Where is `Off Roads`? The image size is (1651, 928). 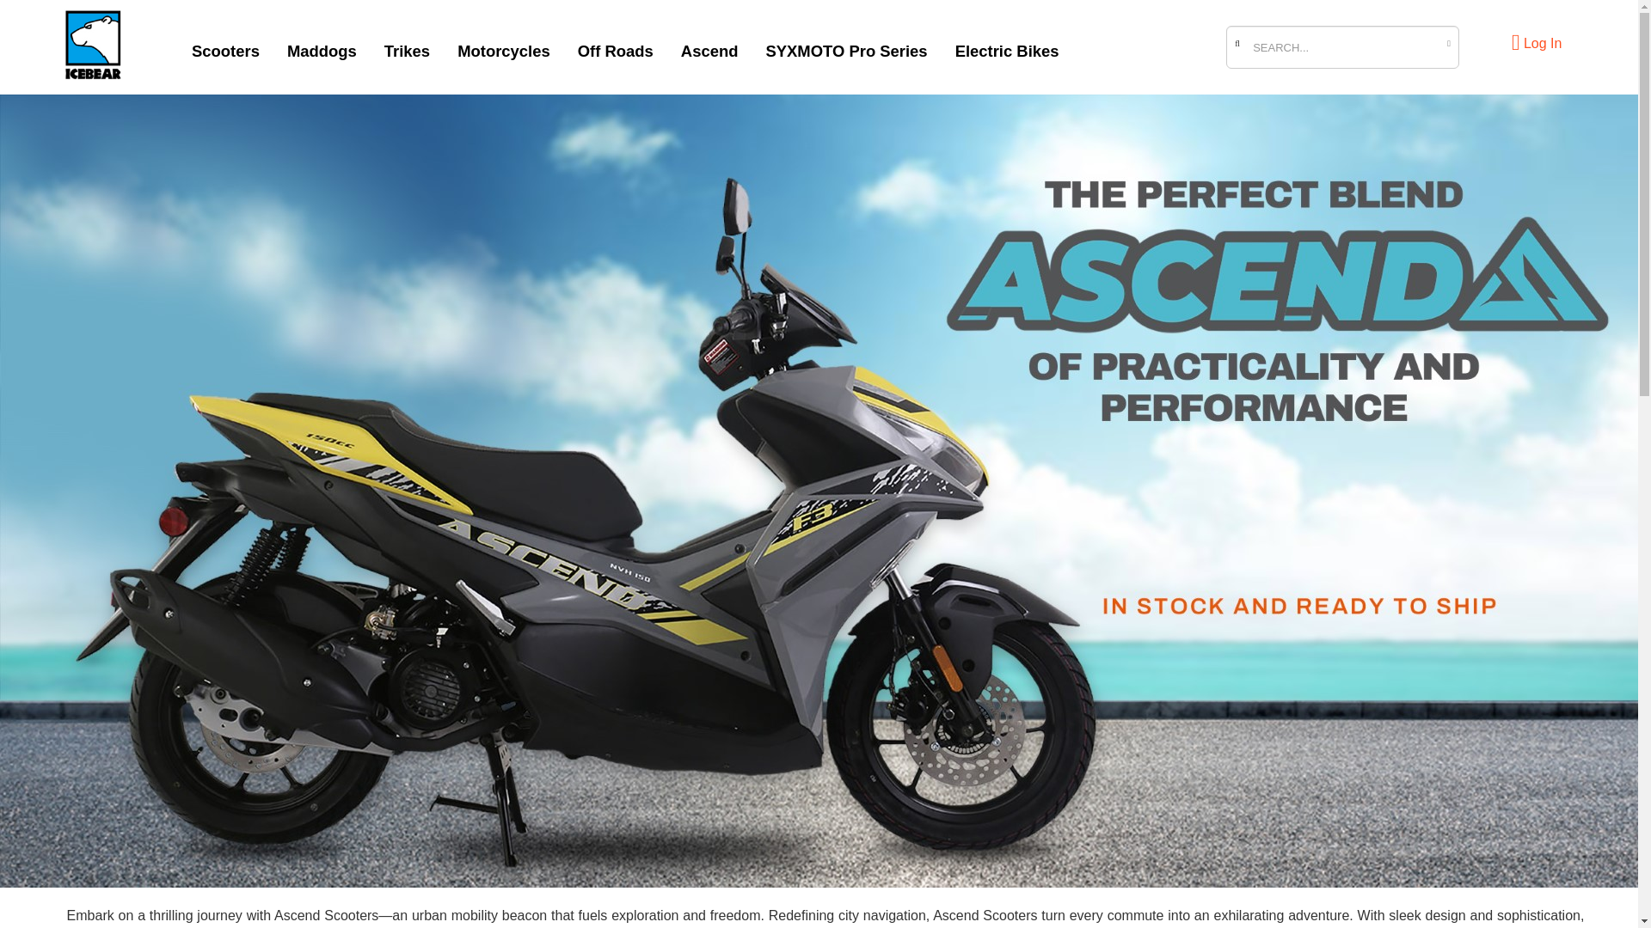
Off Roads is located at coordinates (616, 46).